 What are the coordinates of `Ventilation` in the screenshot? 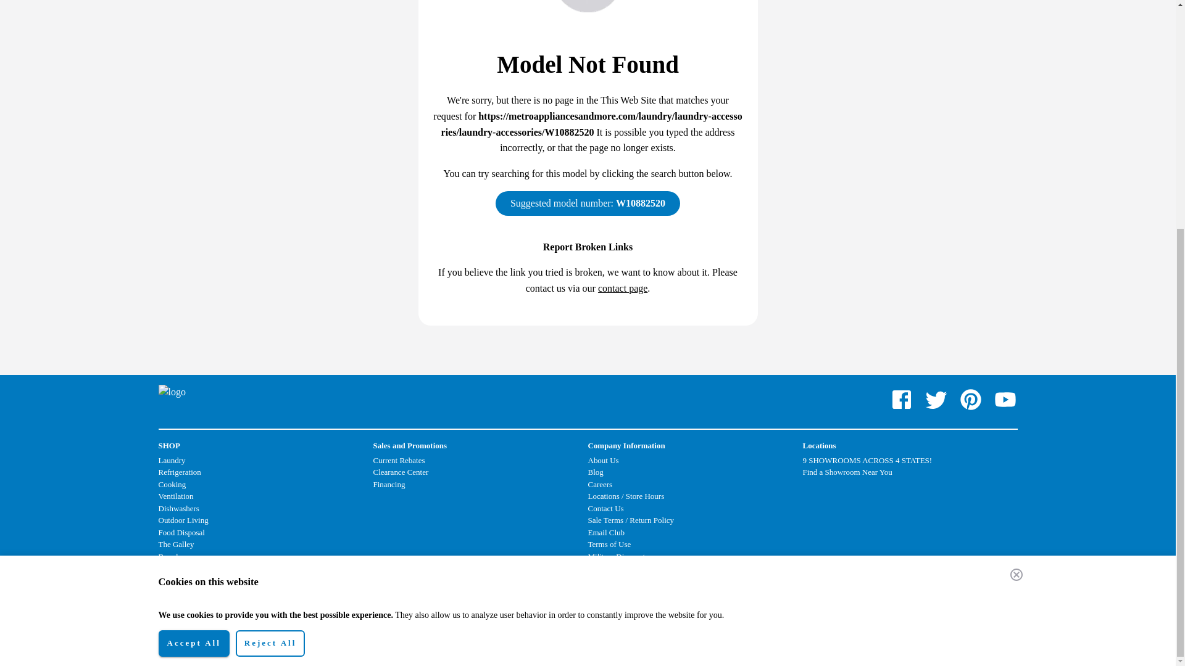 It's located at (175, 496).